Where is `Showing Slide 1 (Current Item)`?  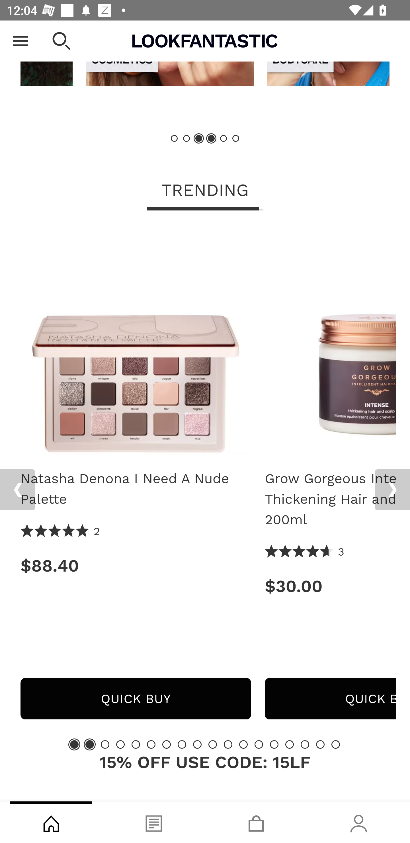
Showing Slide 1 (Current Item) is located at coordinates (74, 744).